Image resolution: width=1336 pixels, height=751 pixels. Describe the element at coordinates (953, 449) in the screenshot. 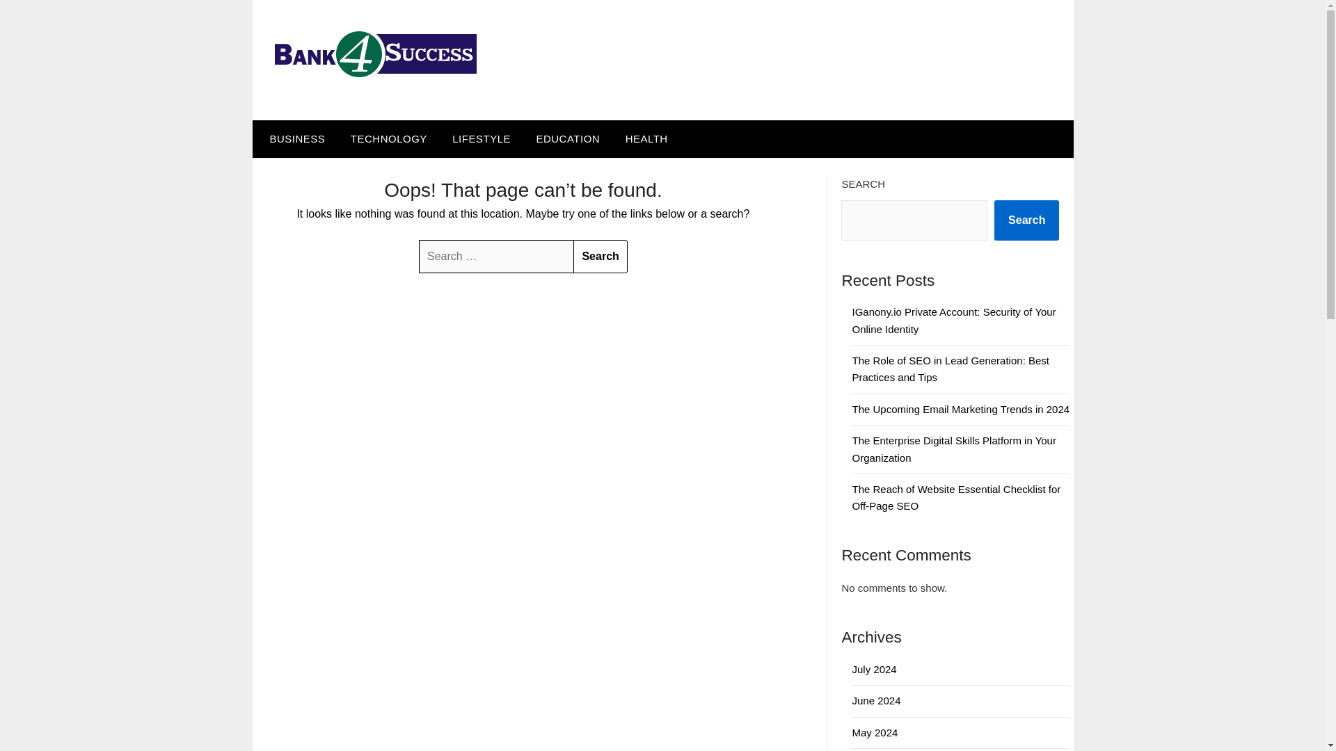

I see `The Enterprise Digital Skills Platform in Your Organization` at that location.